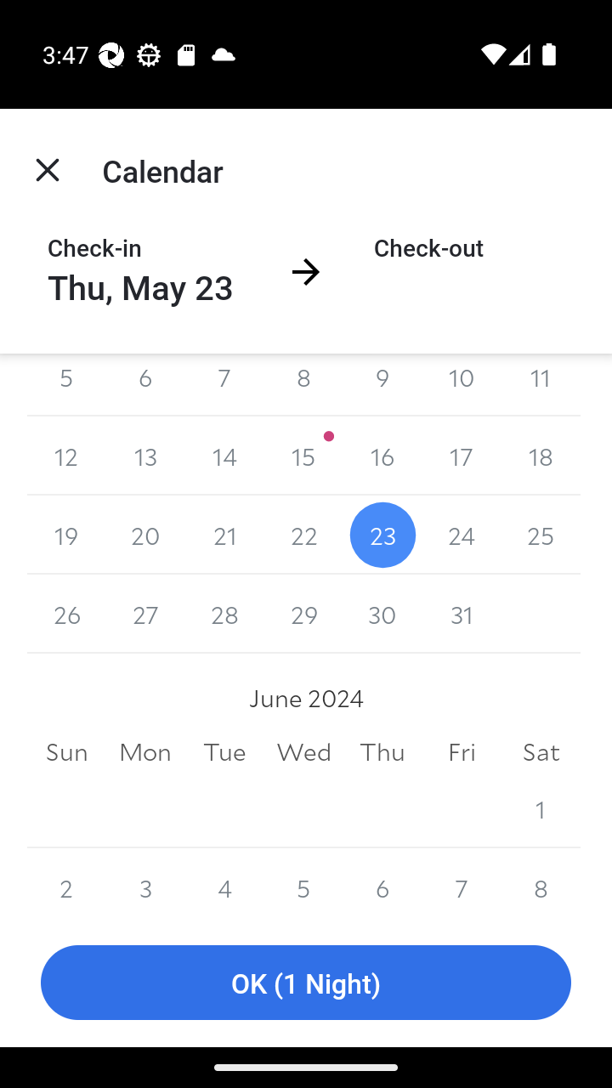 Image resolution: width=612 pixels, height=1088 pixels. Describe the element at coordinates (306, 983) in the screenshot. I see `OK (1 Night)` at that location.